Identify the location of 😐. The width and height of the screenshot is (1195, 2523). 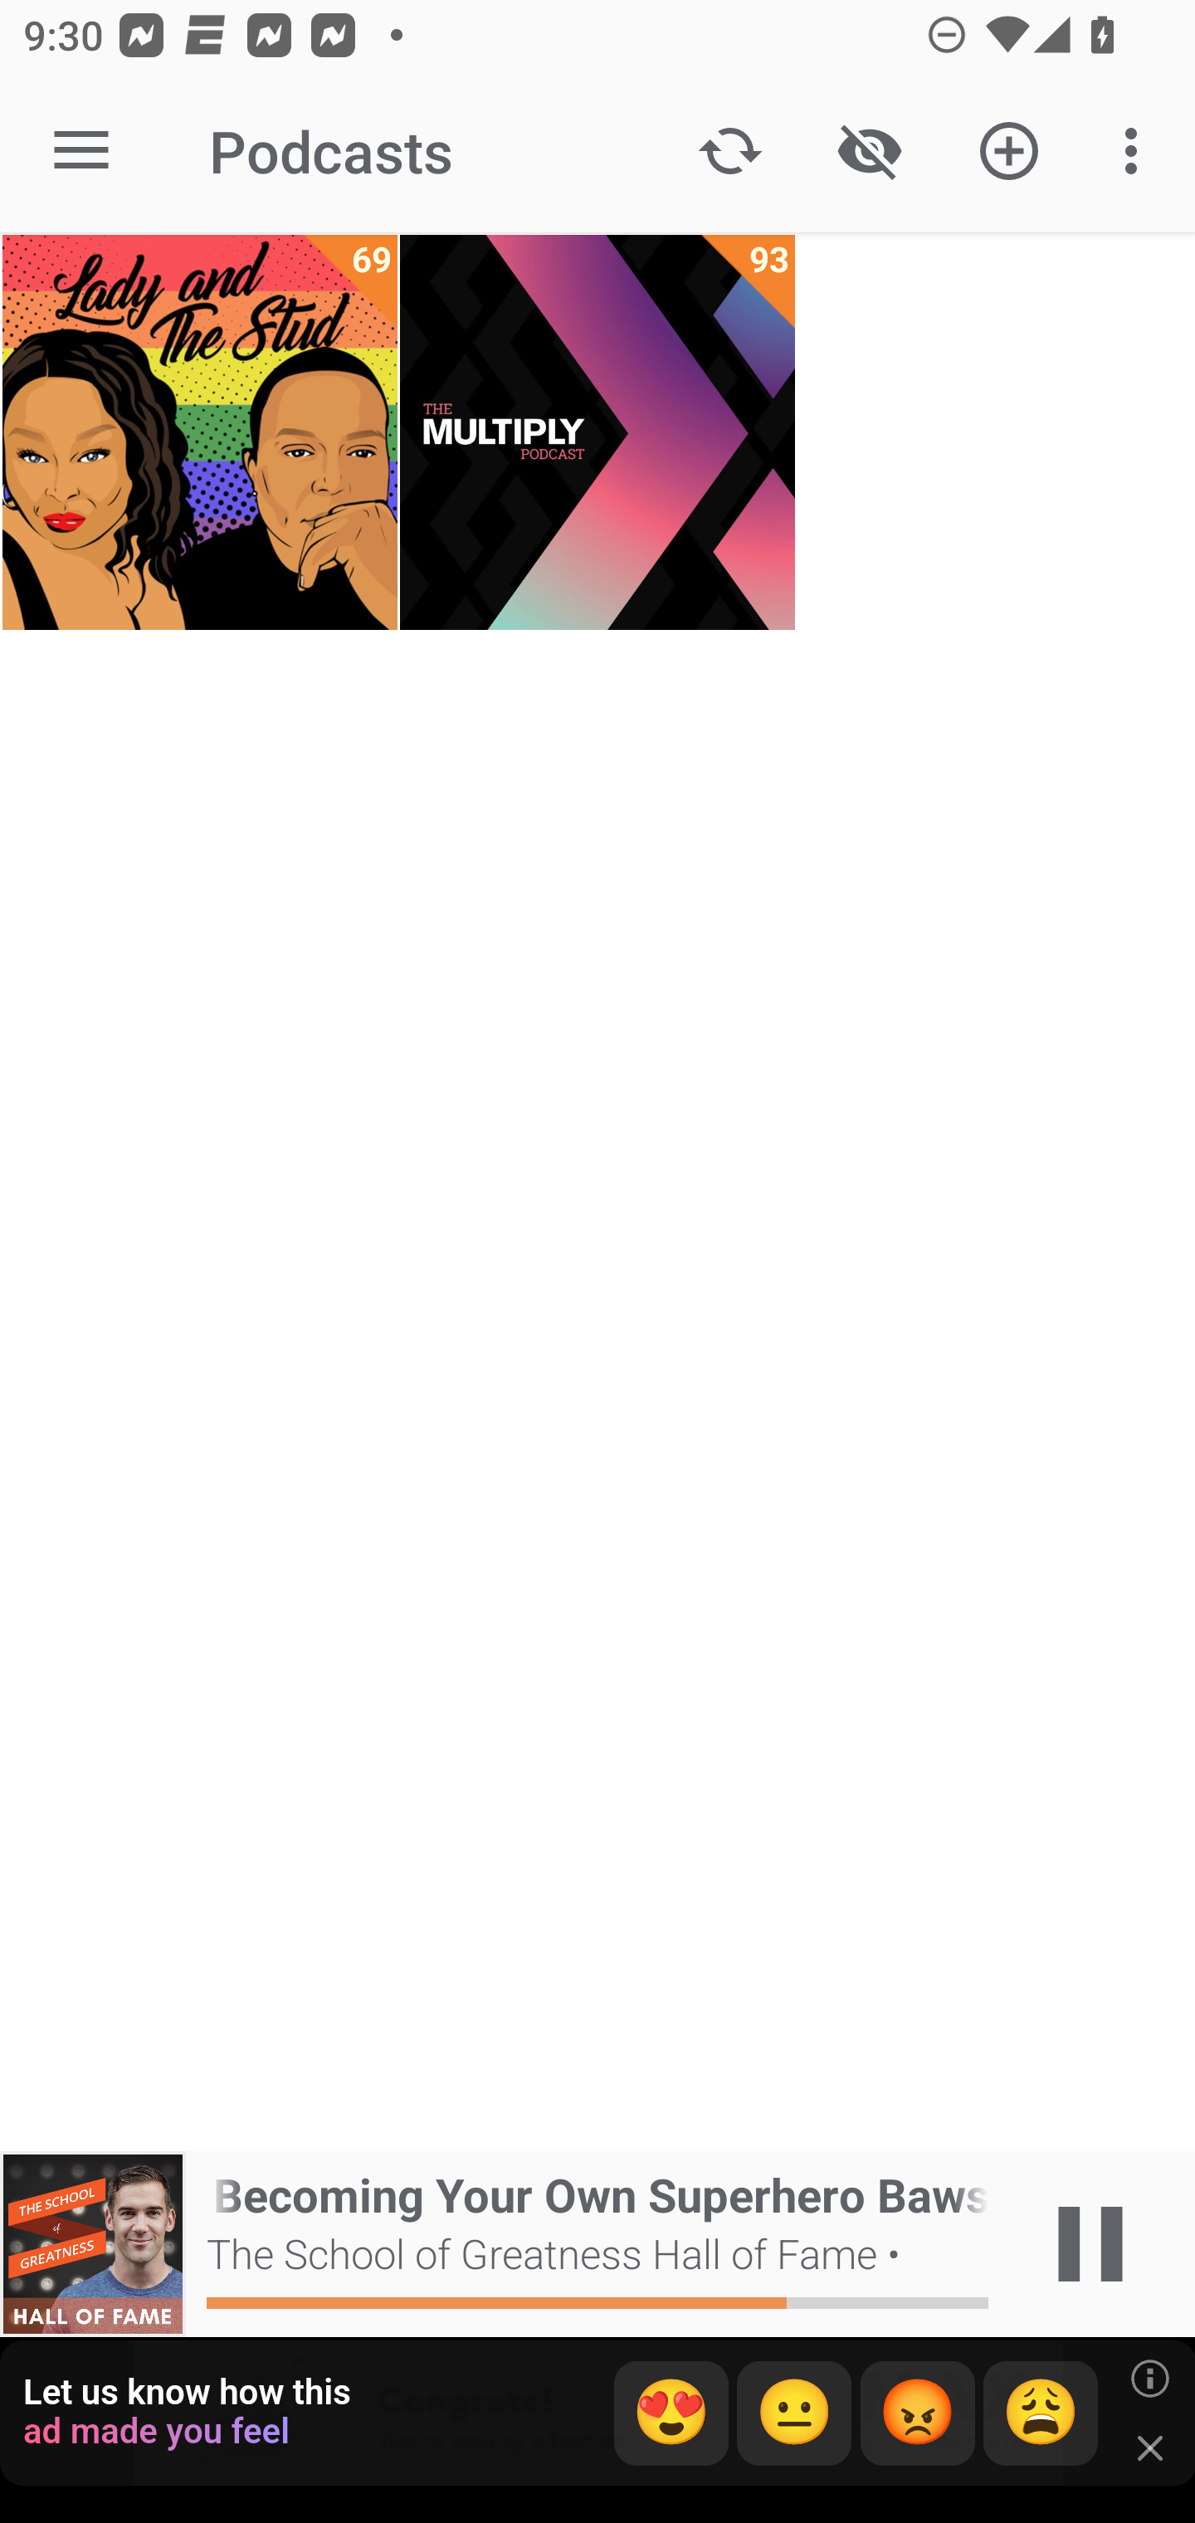
(794, 2413).